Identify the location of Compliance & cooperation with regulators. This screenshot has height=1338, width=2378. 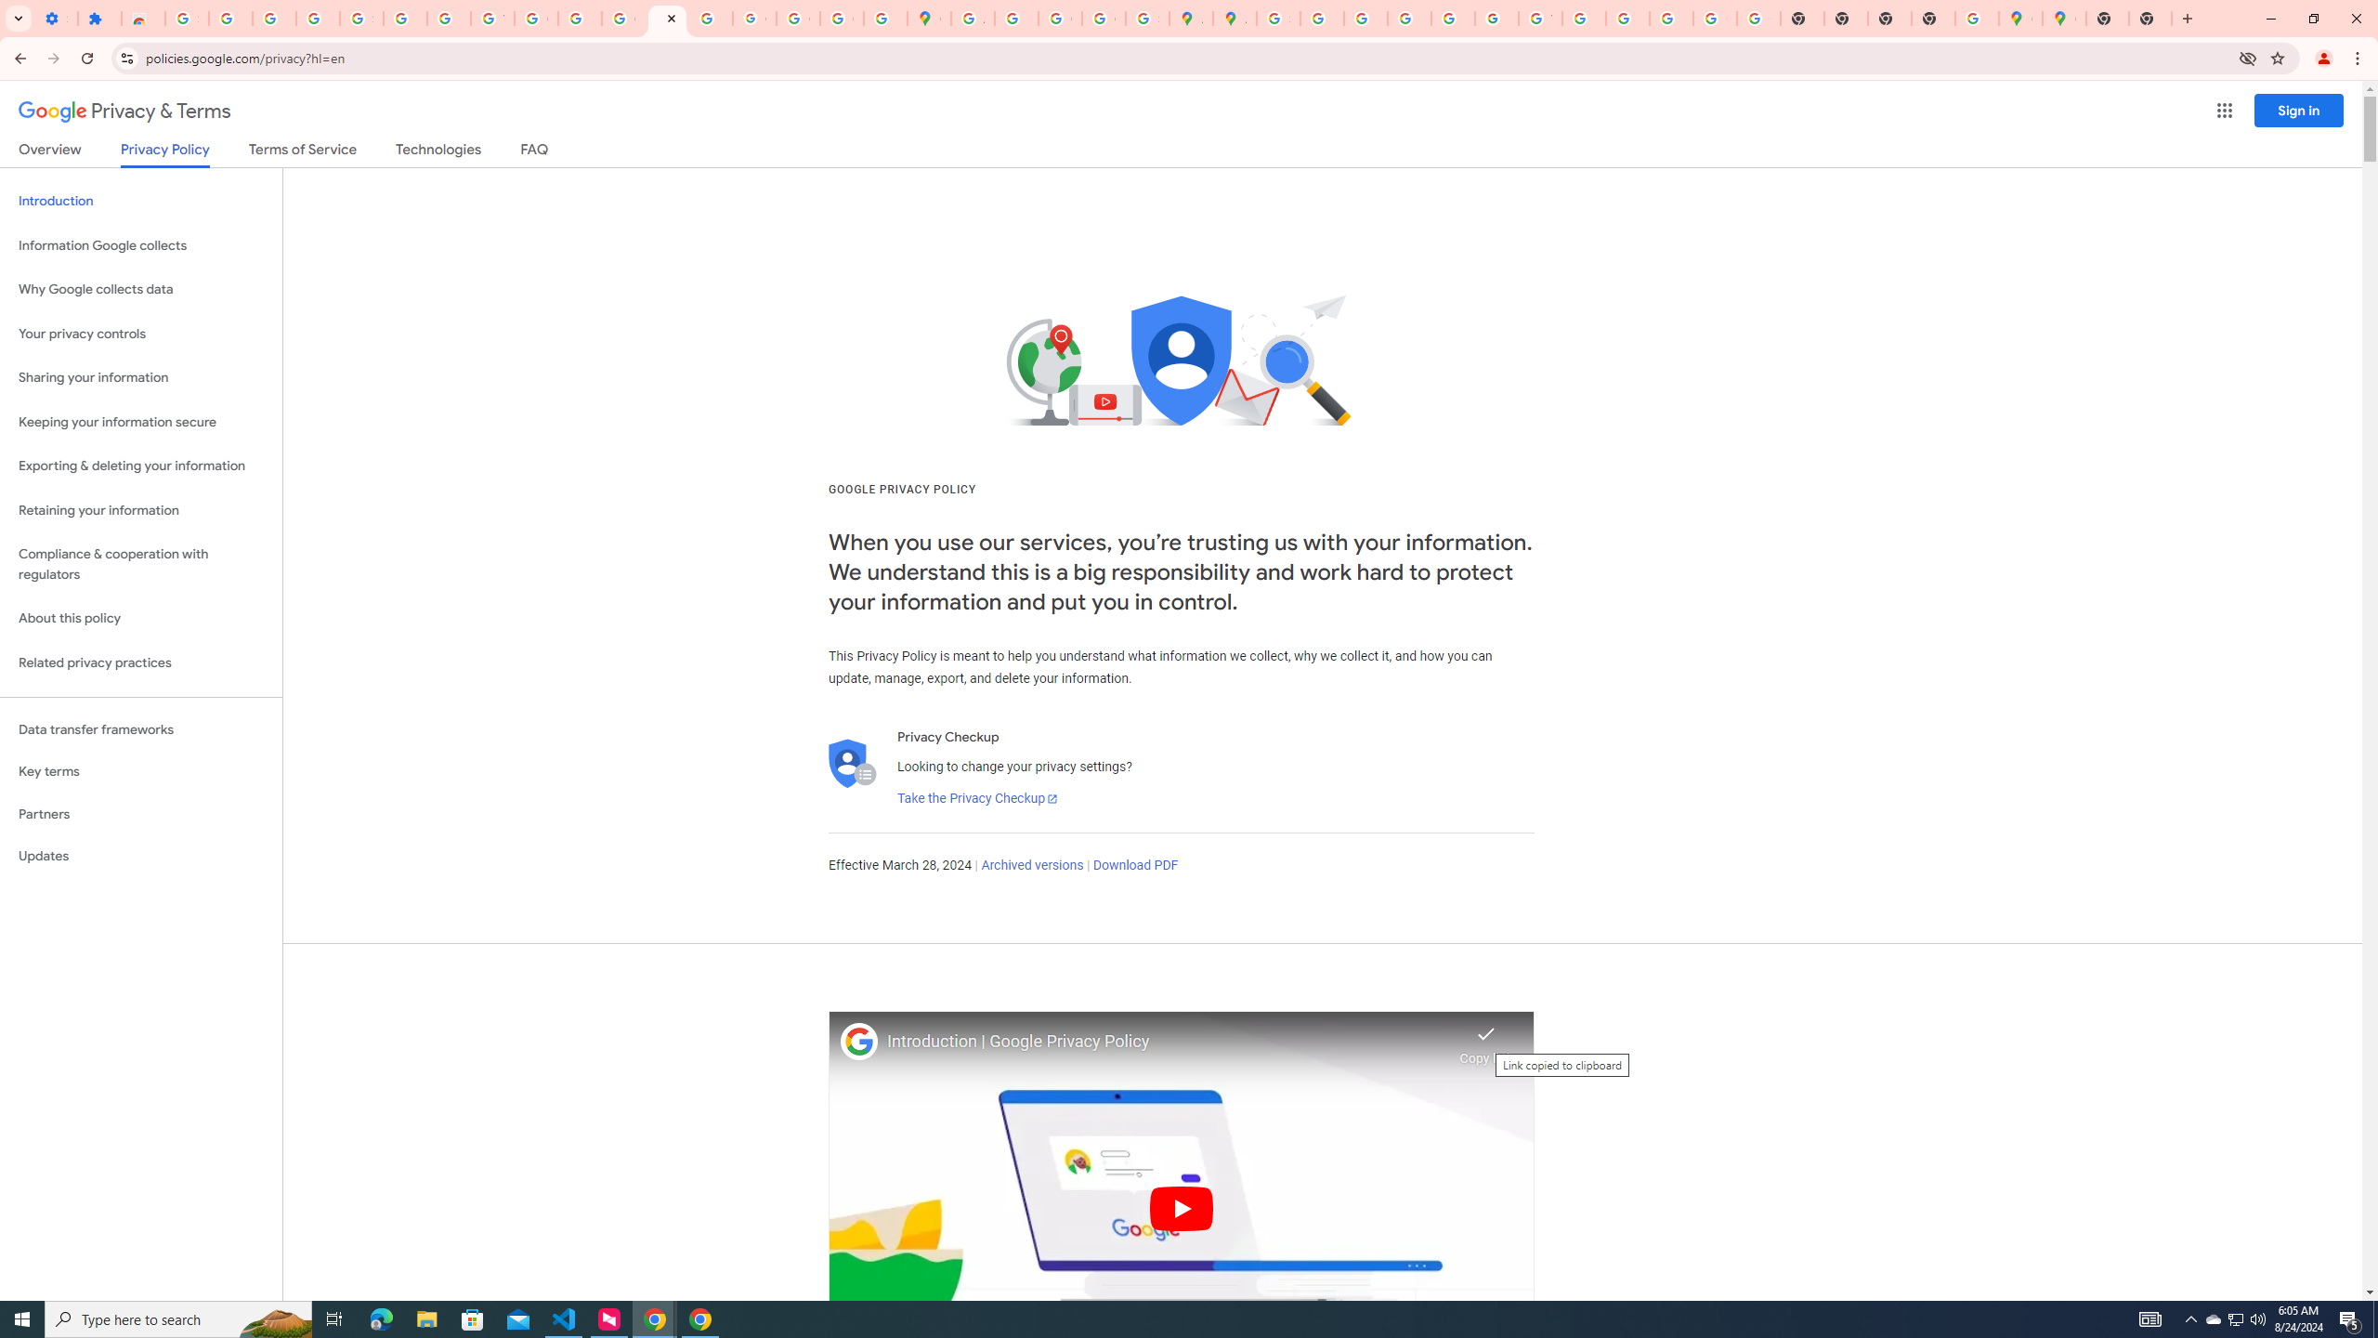
(141, 565).